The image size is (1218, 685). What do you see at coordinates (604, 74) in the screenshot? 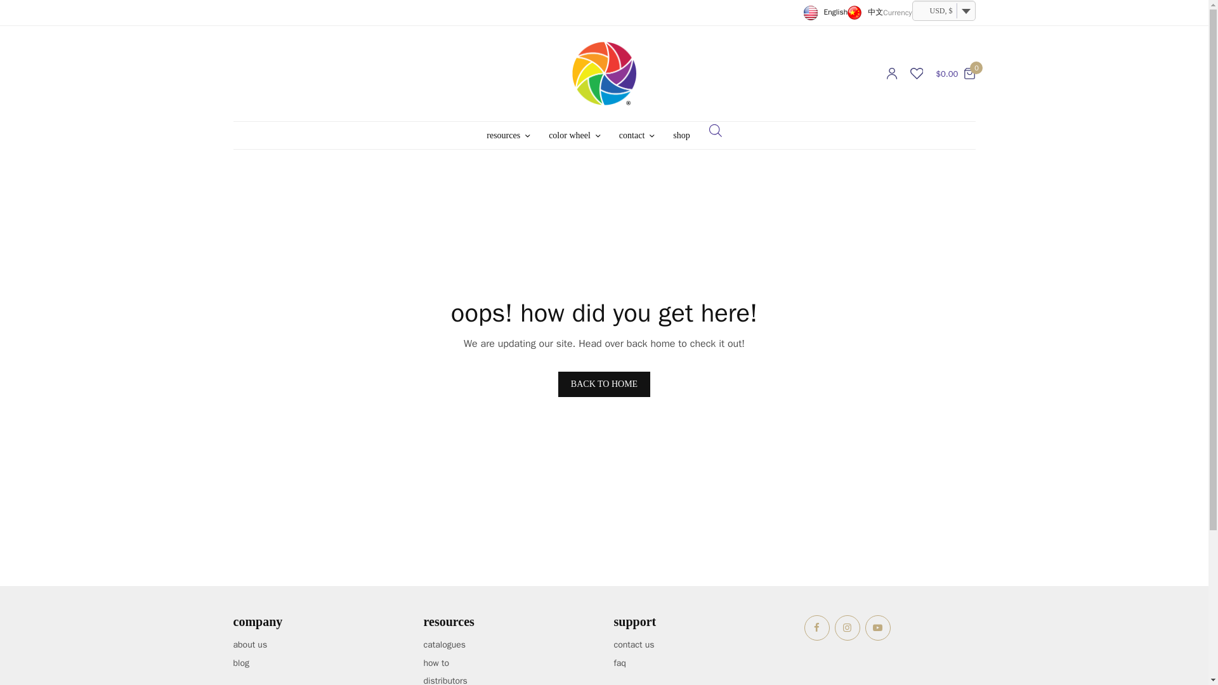
I see `Chrysanthos` at bounding box center [604, 74].